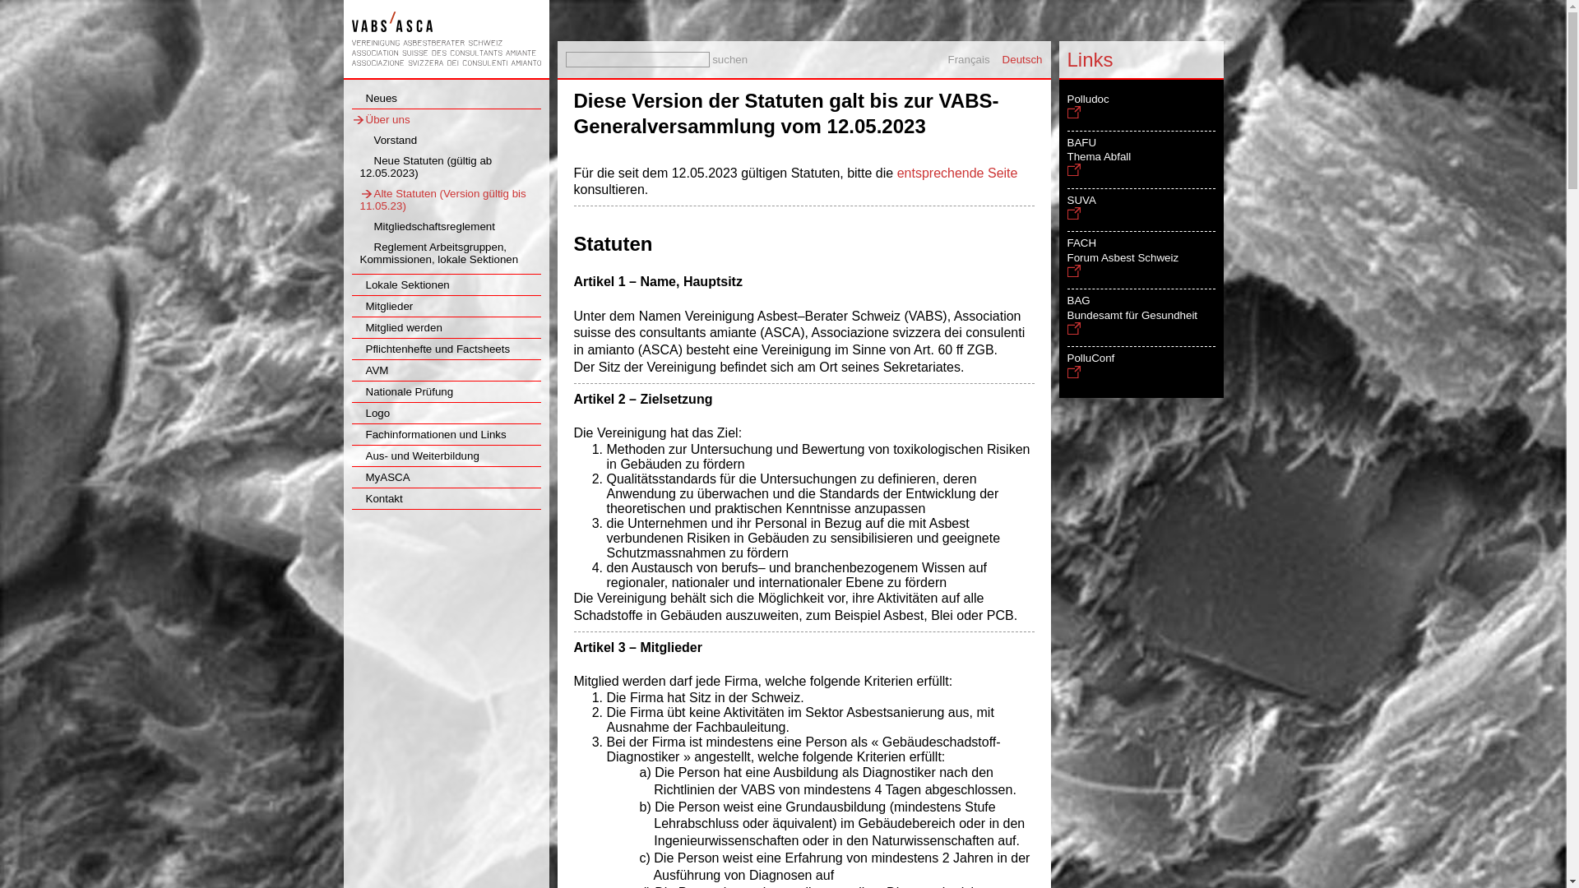 This screenshot has height=888, width=1579. Describe the element at coordinates (383, 306) in the screenshot. I see `Mitglieder` at that location.